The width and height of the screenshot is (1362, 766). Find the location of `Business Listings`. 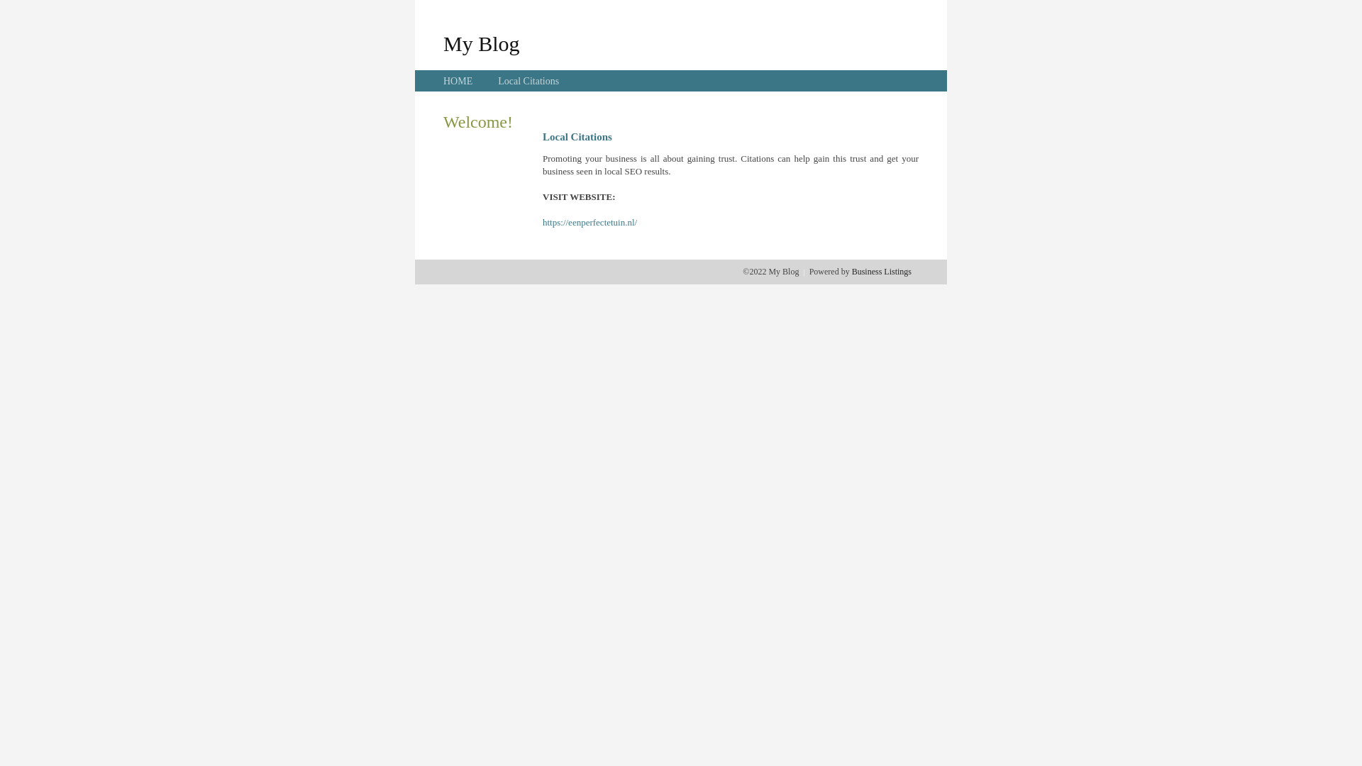

Business Listings is located at coordinates (882, 272).